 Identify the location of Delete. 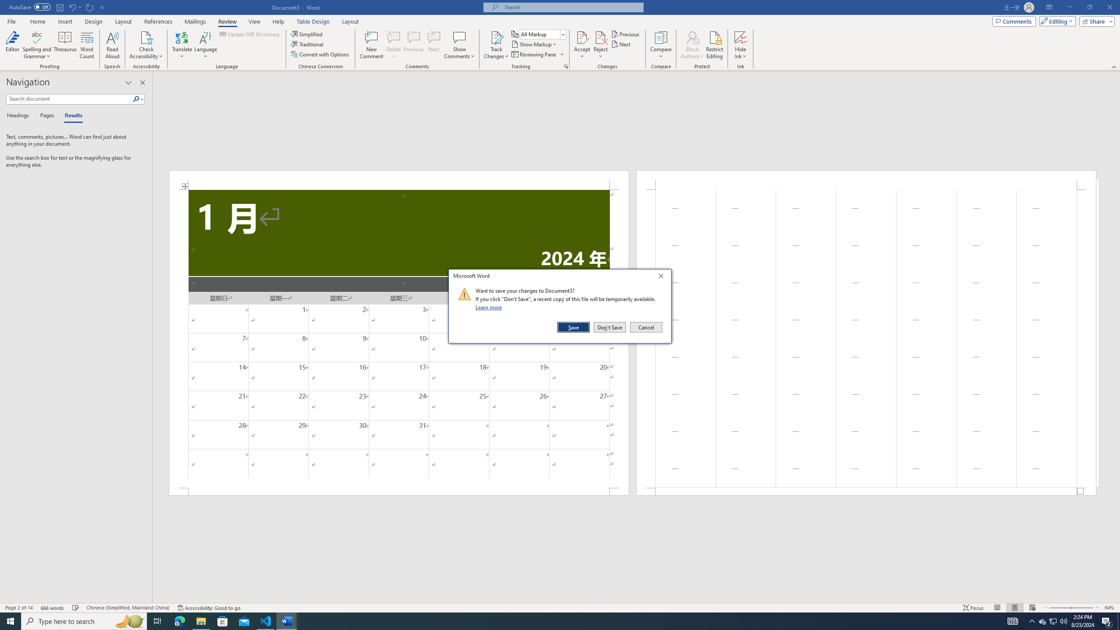
(1032, 621).